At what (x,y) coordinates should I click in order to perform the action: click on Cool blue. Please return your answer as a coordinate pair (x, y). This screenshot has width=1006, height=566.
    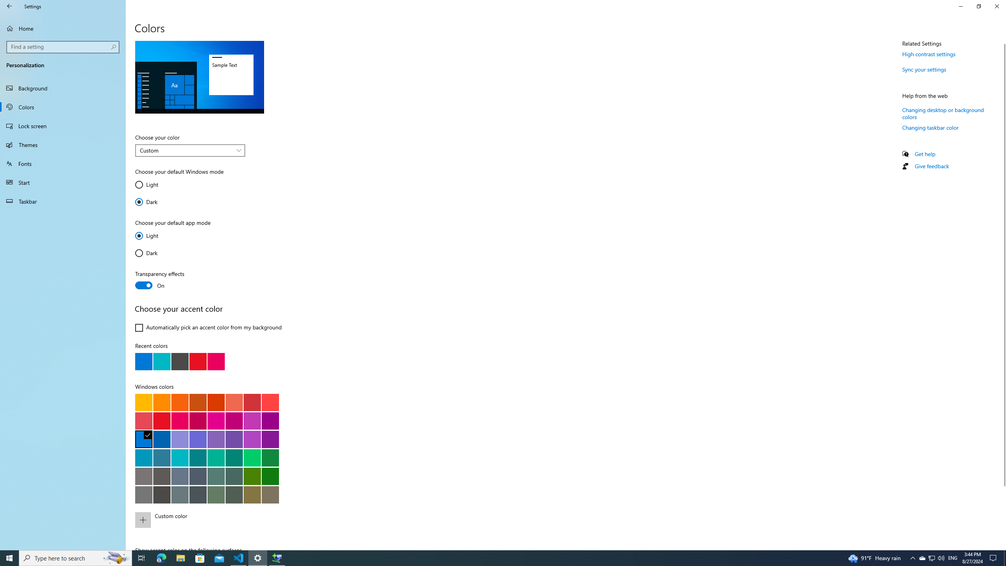
    Looking at the image, I should click on (162, 458).